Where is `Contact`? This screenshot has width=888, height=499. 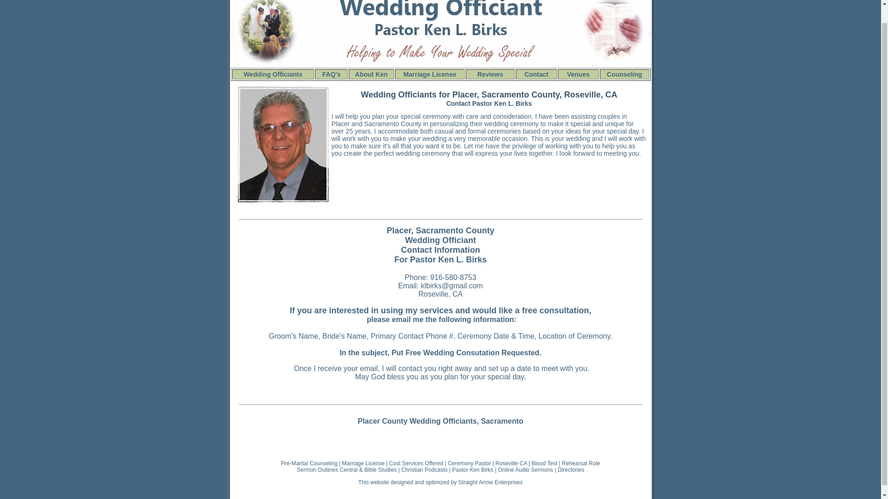
Contact is located at coordinates (536, 74).